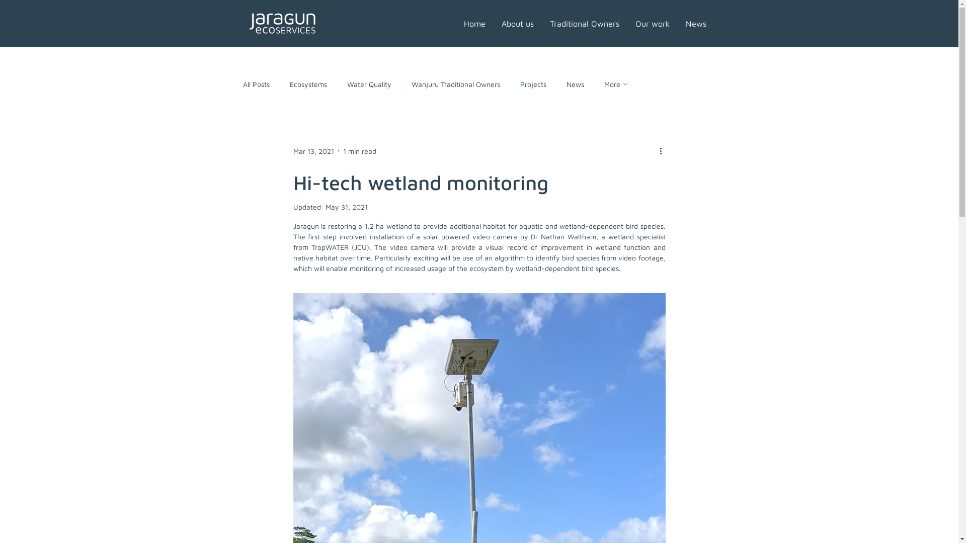 The width and height of the screenshot is (966, 543). Describe the element at coordinates (695, 24) in the screenshot. I see `News` at that location.